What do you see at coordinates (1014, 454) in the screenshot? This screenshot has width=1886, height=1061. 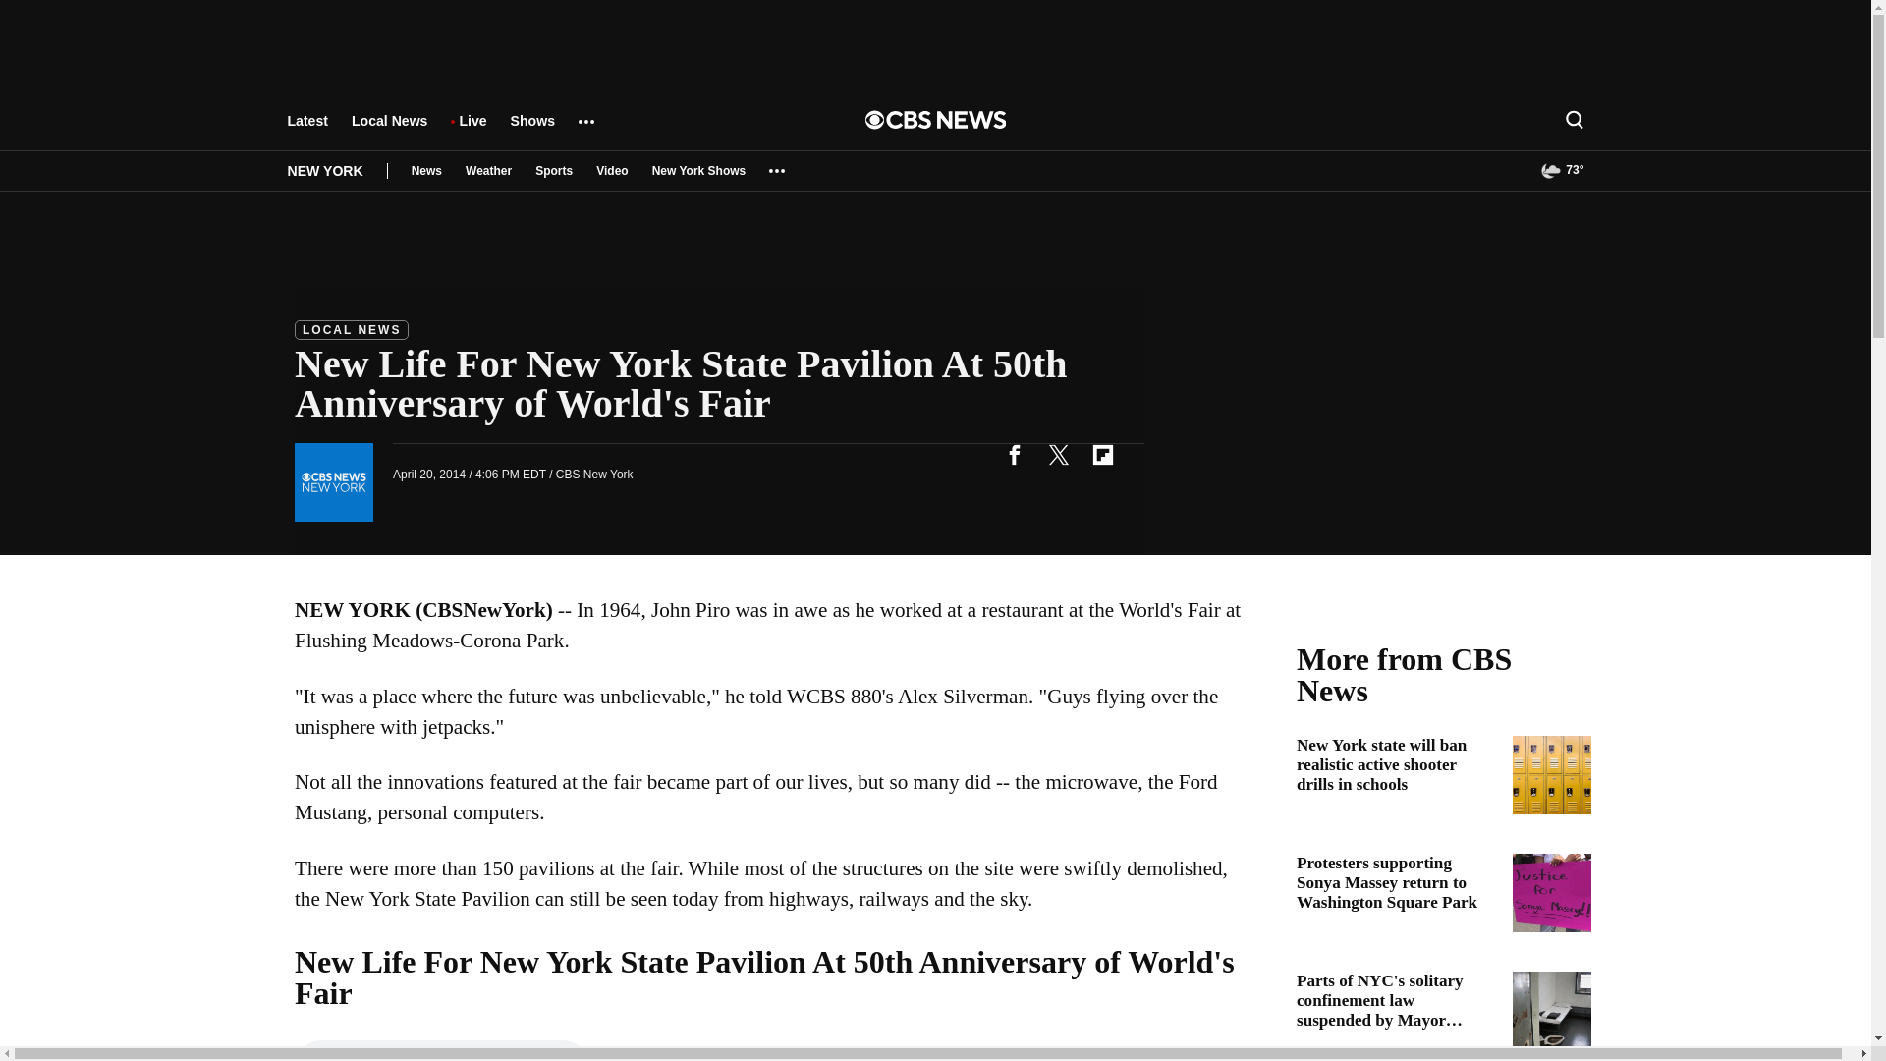 I see `facebook` at bounding box center [1014, 454].